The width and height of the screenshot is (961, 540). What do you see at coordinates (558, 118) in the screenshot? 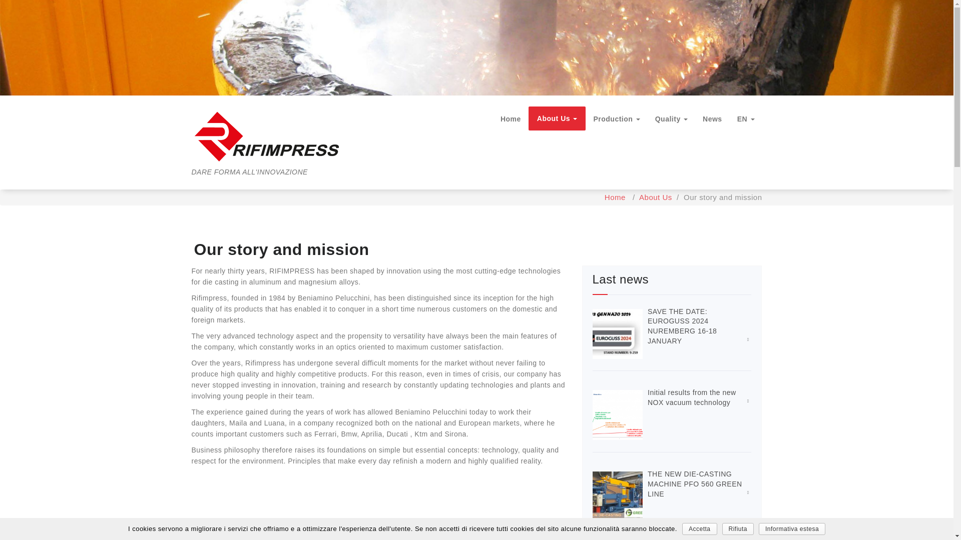
I see `About Us` at bounding box center [558, 118].